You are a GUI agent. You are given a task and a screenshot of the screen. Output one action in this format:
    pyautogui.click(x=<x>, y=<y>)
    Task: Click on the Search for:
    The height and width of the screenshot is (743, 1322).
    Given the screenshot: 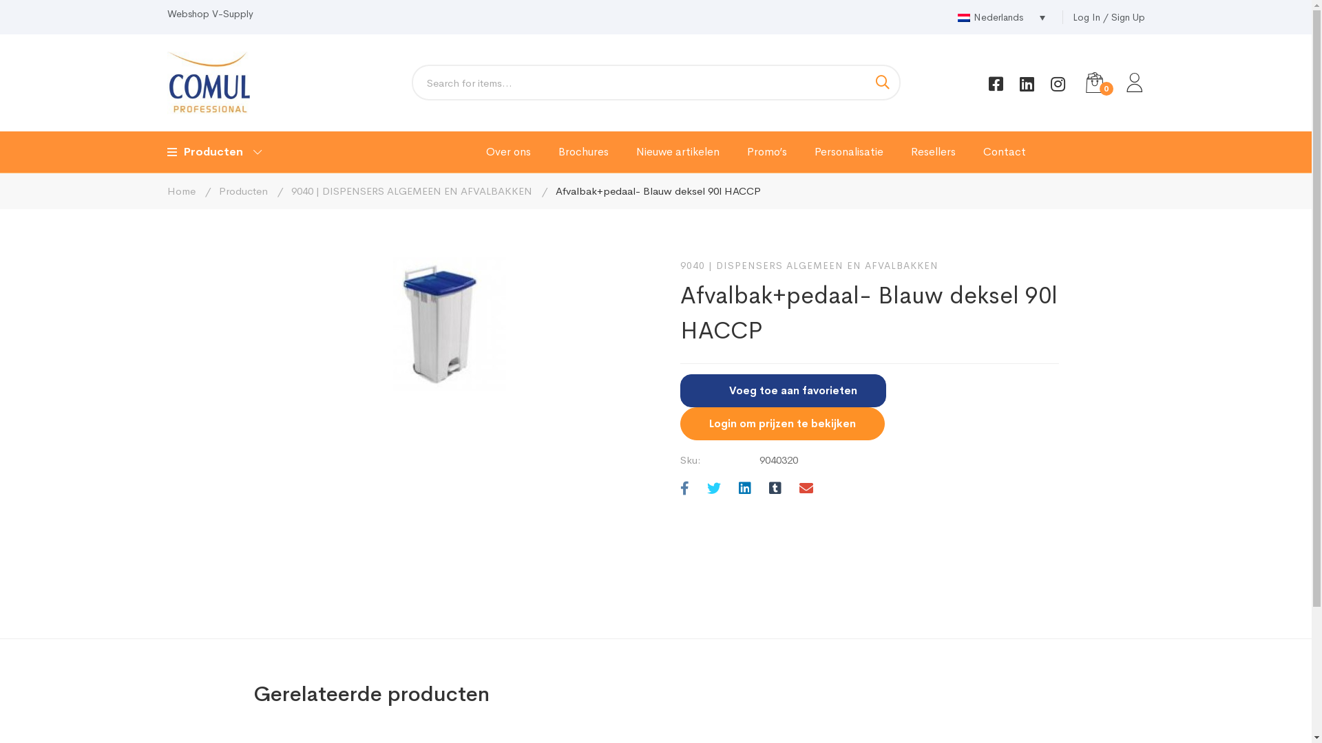 What is the action you would take?
    pyautogui.click(x=656, y=83)
    